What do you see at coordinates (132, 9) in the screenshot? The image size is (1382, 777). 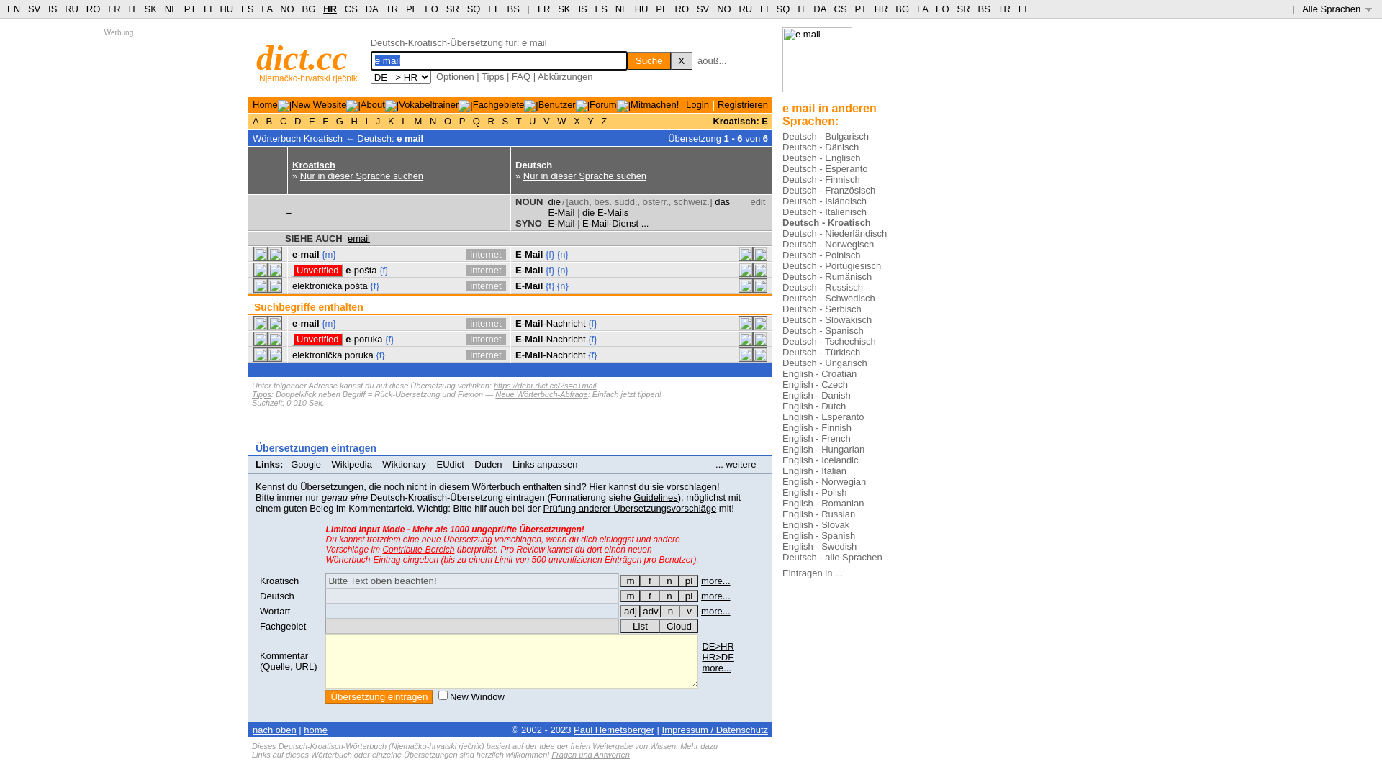 I see `IT` at bounding box center [132, 9].